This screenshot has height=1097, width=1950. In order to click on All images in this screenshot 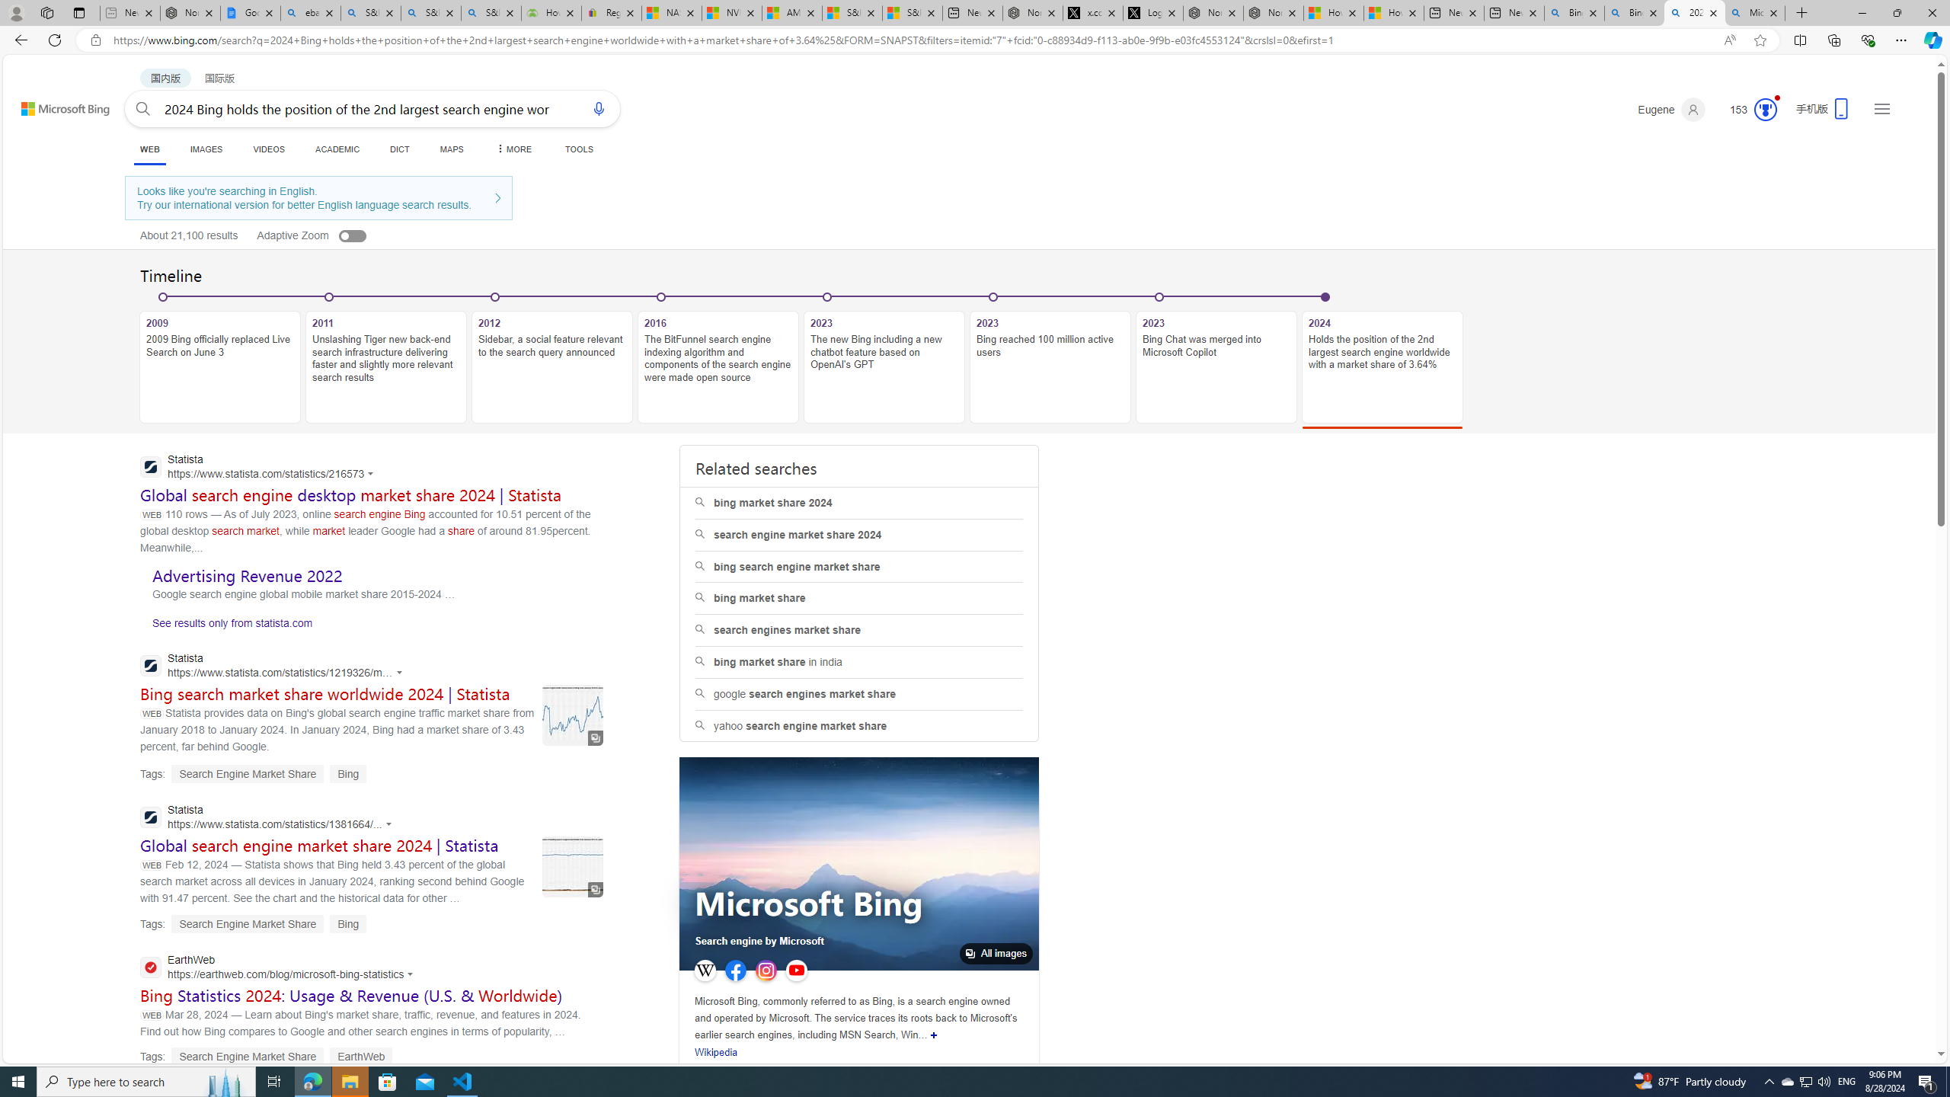, I will do `click(858, 864)`.